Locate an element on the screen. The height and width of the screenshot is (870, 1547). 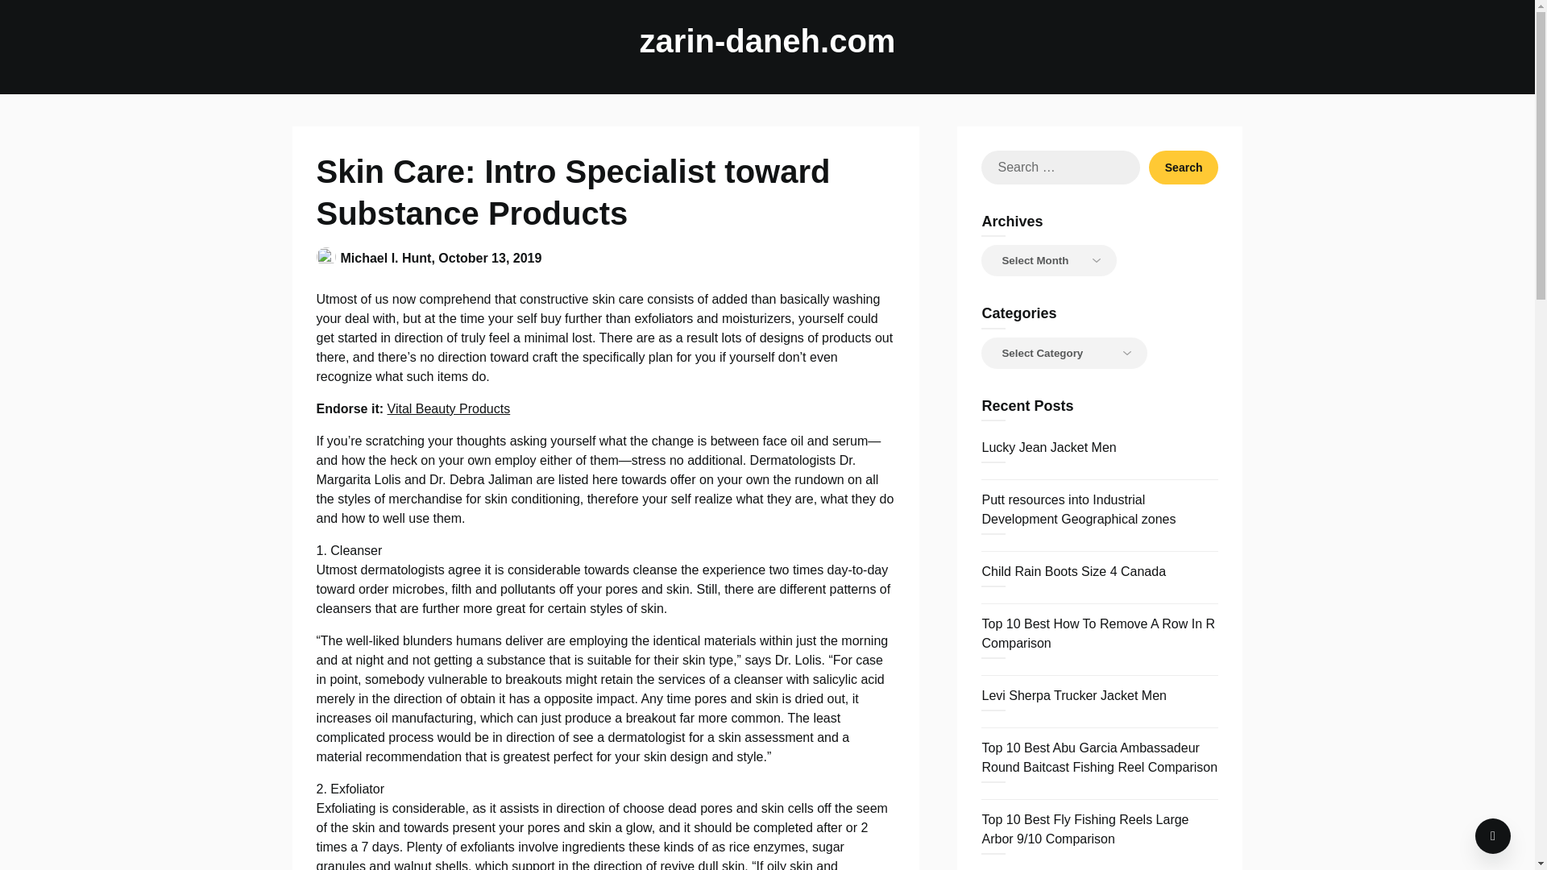
Vital Beauty Products is located at coordinates (449, 408).